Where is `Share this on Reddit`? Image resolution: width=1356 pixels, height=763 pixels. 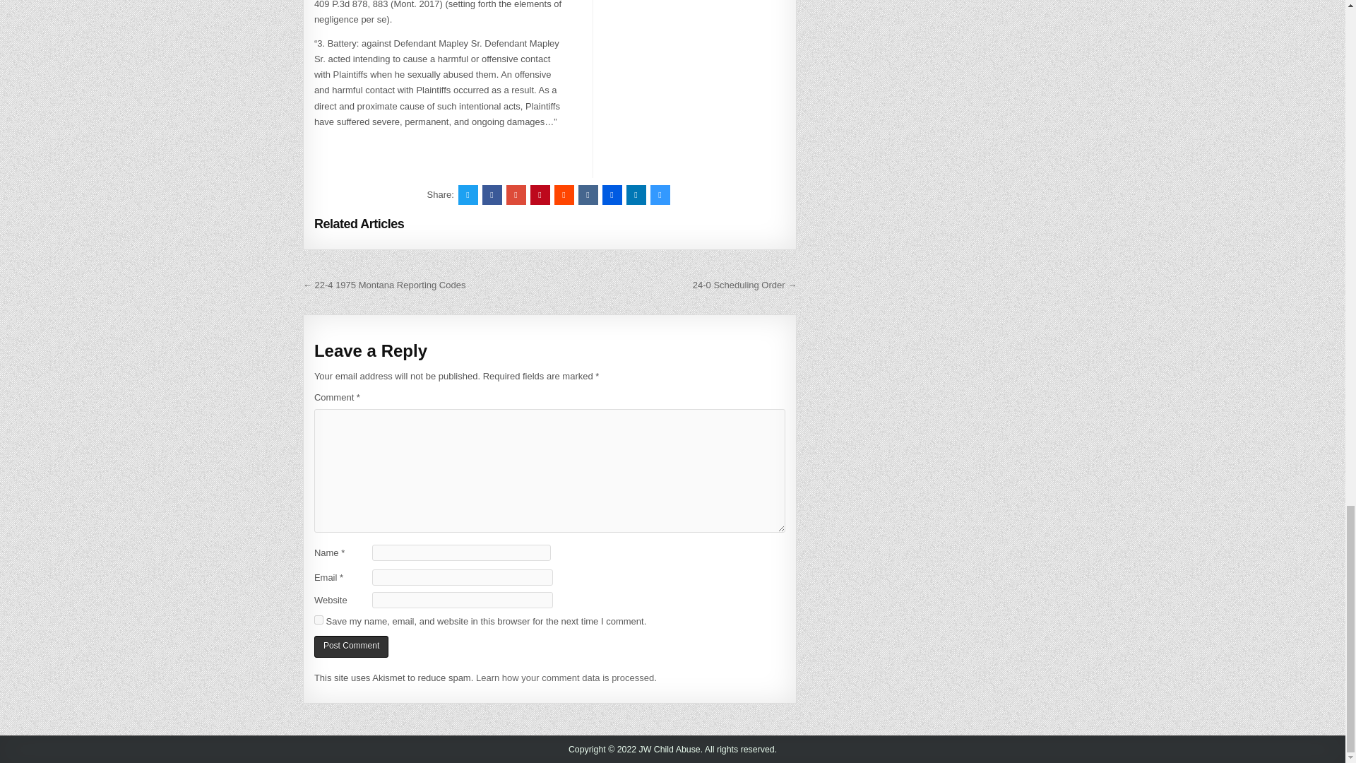
Share this on Reddit is located at coordinates (564, 195).